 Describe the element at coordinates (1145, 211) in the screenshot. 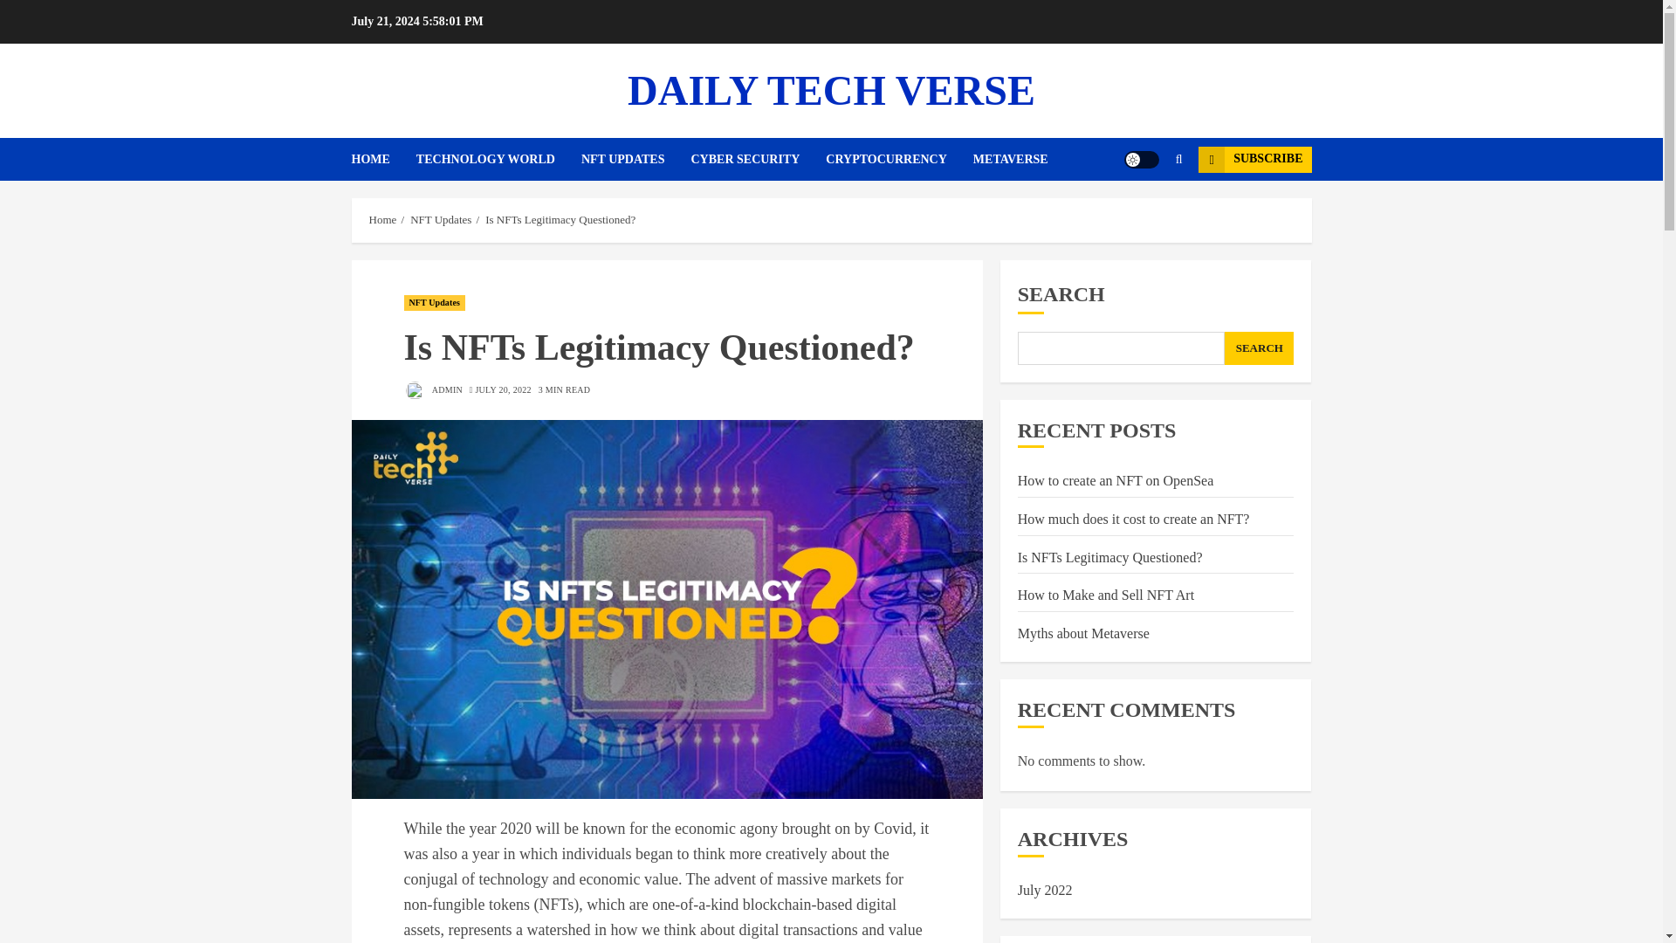

I see `Search` at that location.